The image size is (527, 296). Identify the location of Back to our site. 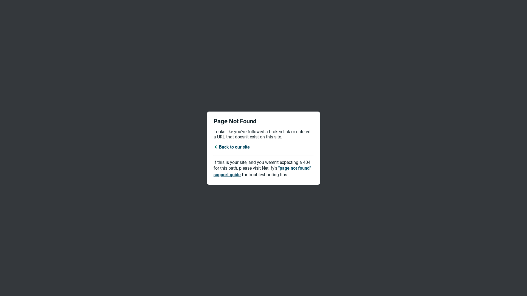
(232, 147).